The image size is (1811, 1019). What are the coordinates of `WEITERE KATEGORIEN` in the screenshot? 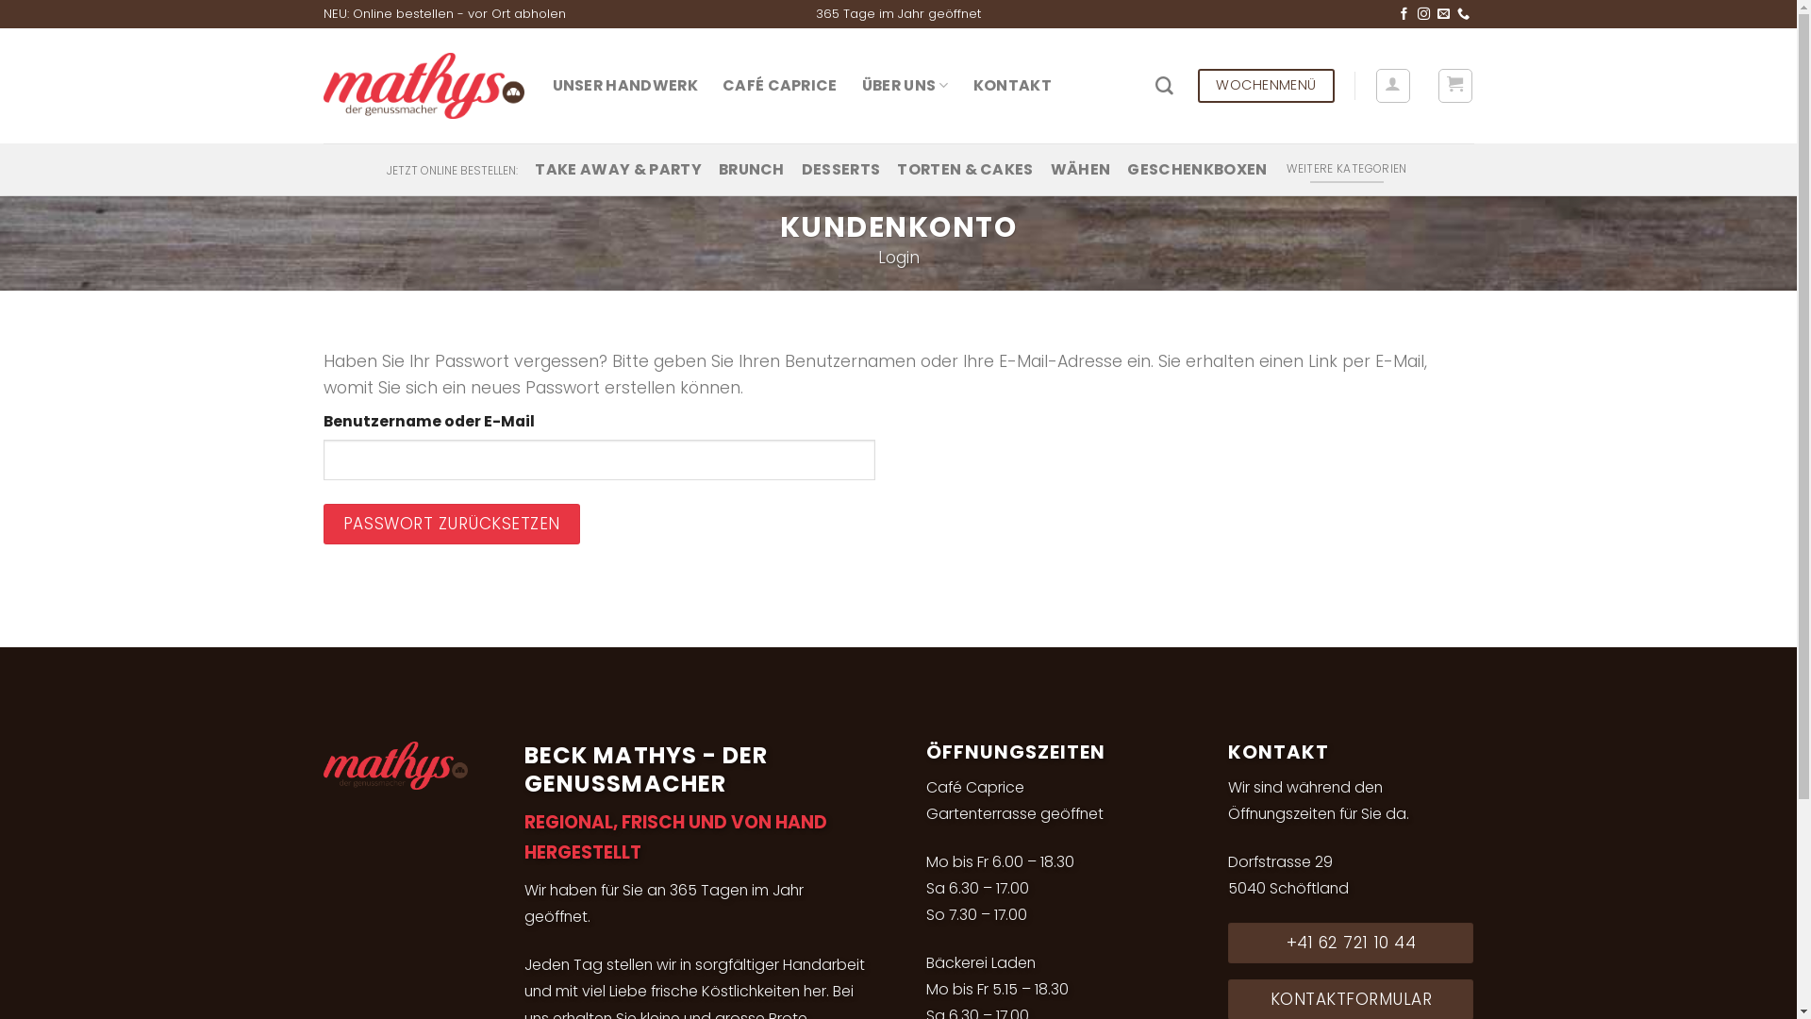 It's located at (1347, 170).